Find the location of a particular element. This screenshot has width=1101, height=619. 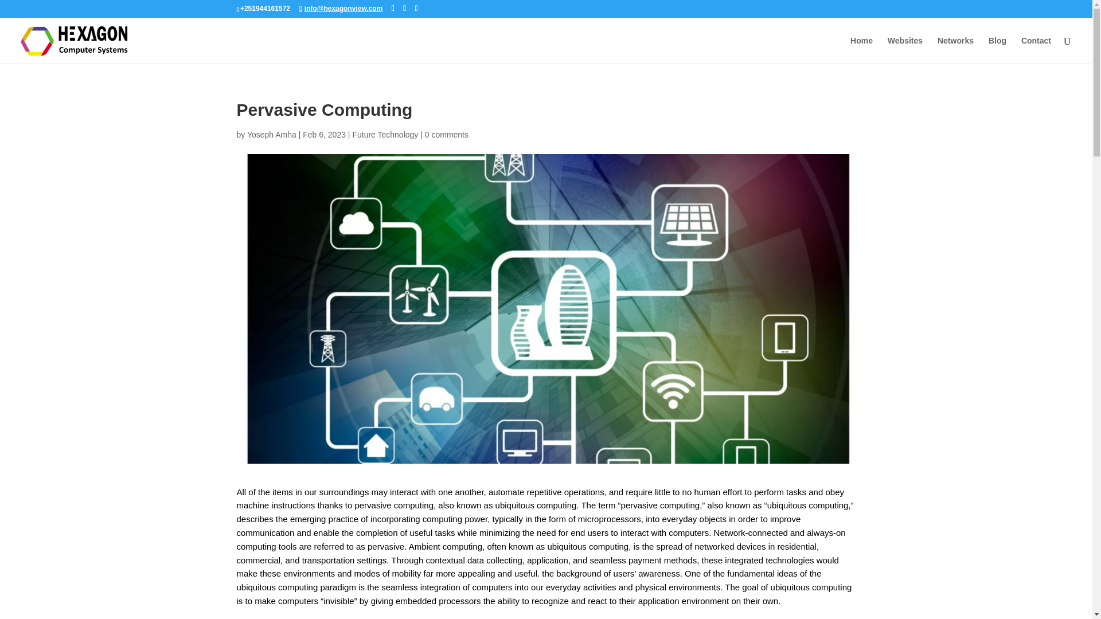

Websites is located at coordinates (905, 50).